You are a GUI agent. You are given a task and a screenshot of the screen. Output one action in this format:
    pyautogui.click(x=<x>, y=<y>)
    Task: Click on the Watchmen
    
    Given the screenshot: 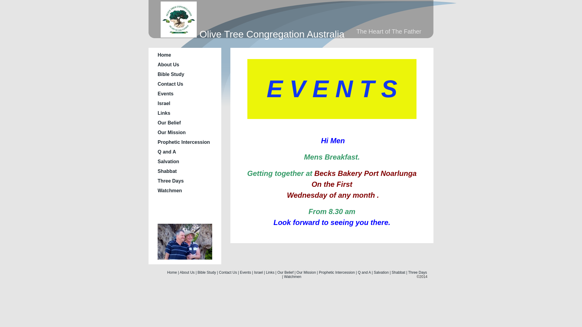 What is the action you would take?
    pyautogui.click(x=170, y=191)
    